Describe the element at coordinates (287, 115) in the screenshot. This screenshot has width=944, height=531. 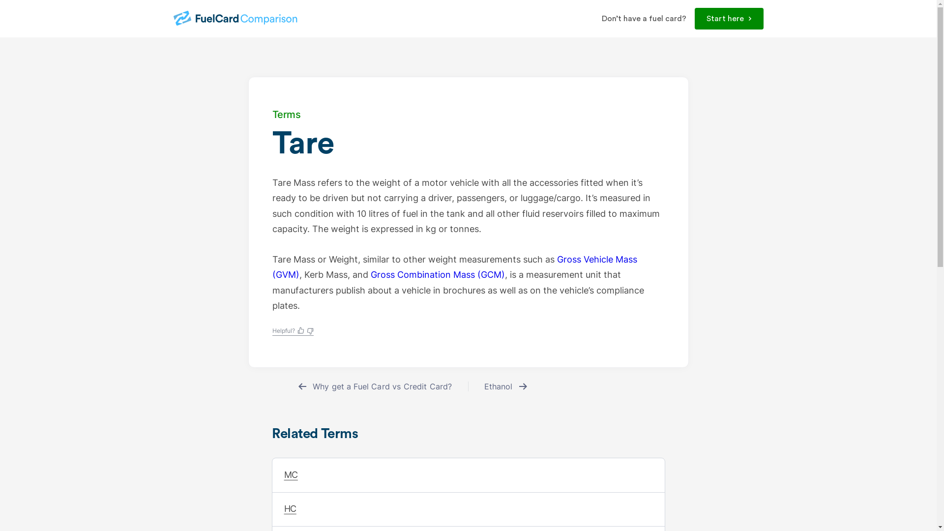
I see `Terms` at that location.